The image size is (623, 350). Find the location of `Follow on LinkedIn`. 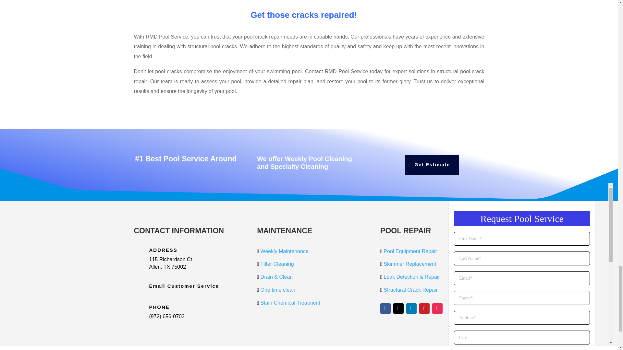

Follow on LinkedIn is located at coordinates (411, 309).